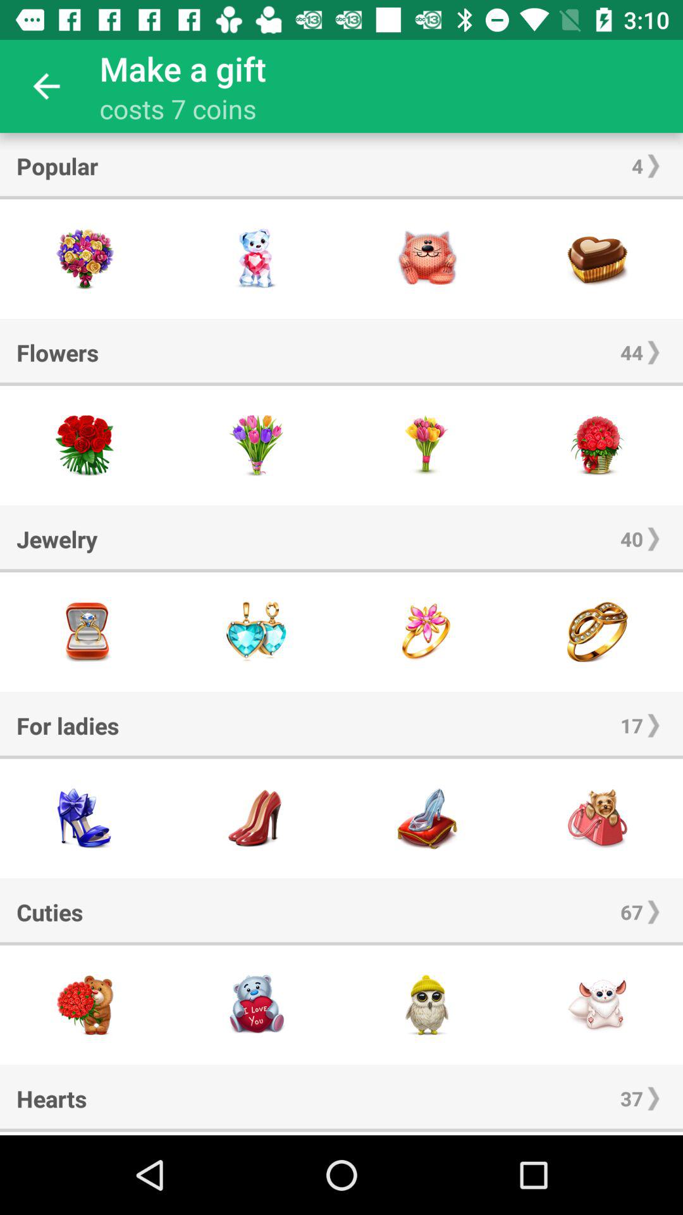 This screenshot has width=683, height=1215. I want to click on open icon next to 4, so click(57, 166).